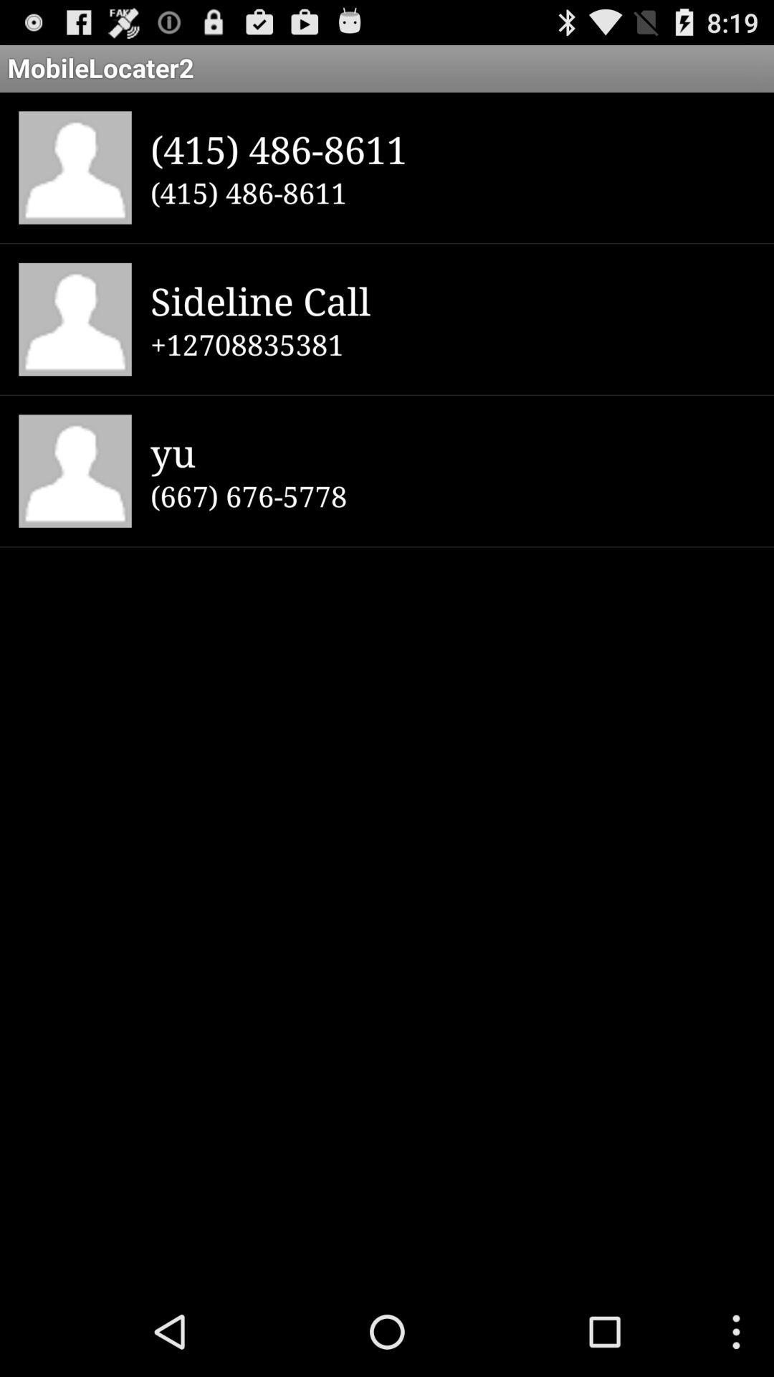 This screenshot has height=1377, width=774. Describe the element at coordinates (453, 344) in the screenshot. I see `turn off item below sideline call item` at that location.